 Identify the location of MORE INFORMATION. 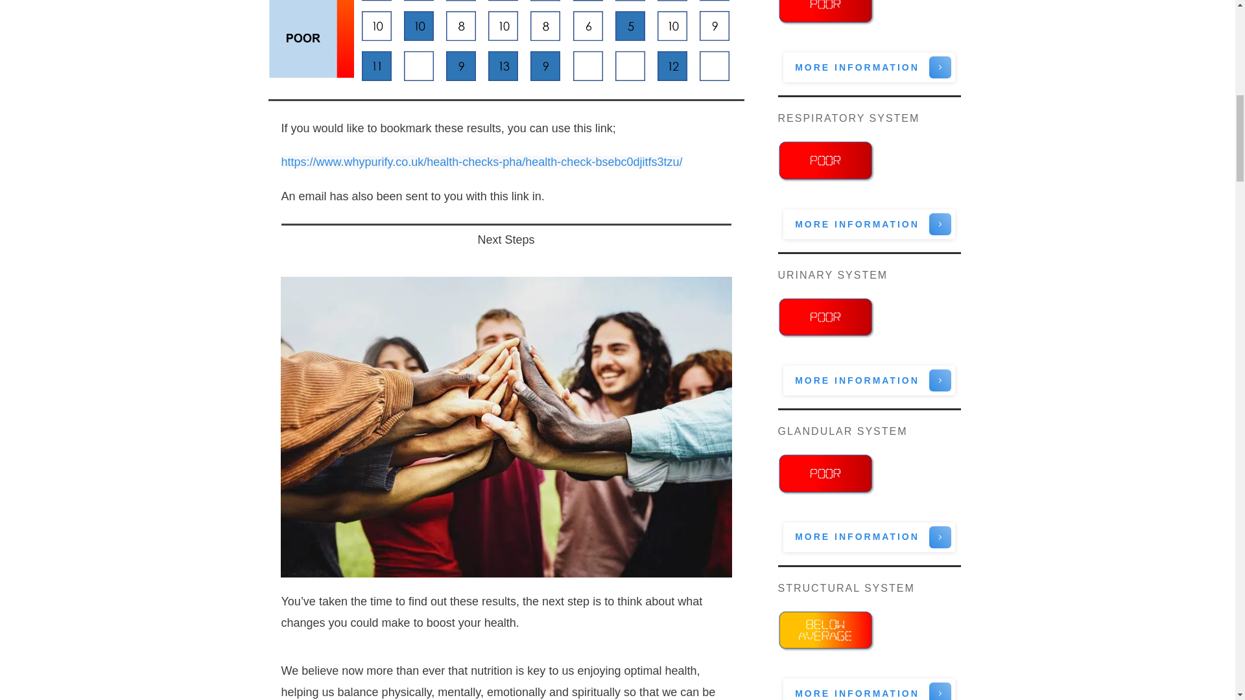
(869, 689).